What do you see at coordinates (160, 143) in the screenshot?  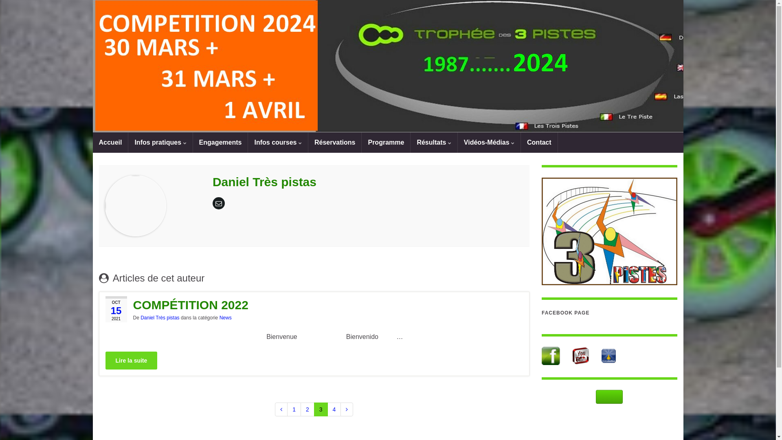 I see `Infos pratiques` at bounding box center [160, 143].